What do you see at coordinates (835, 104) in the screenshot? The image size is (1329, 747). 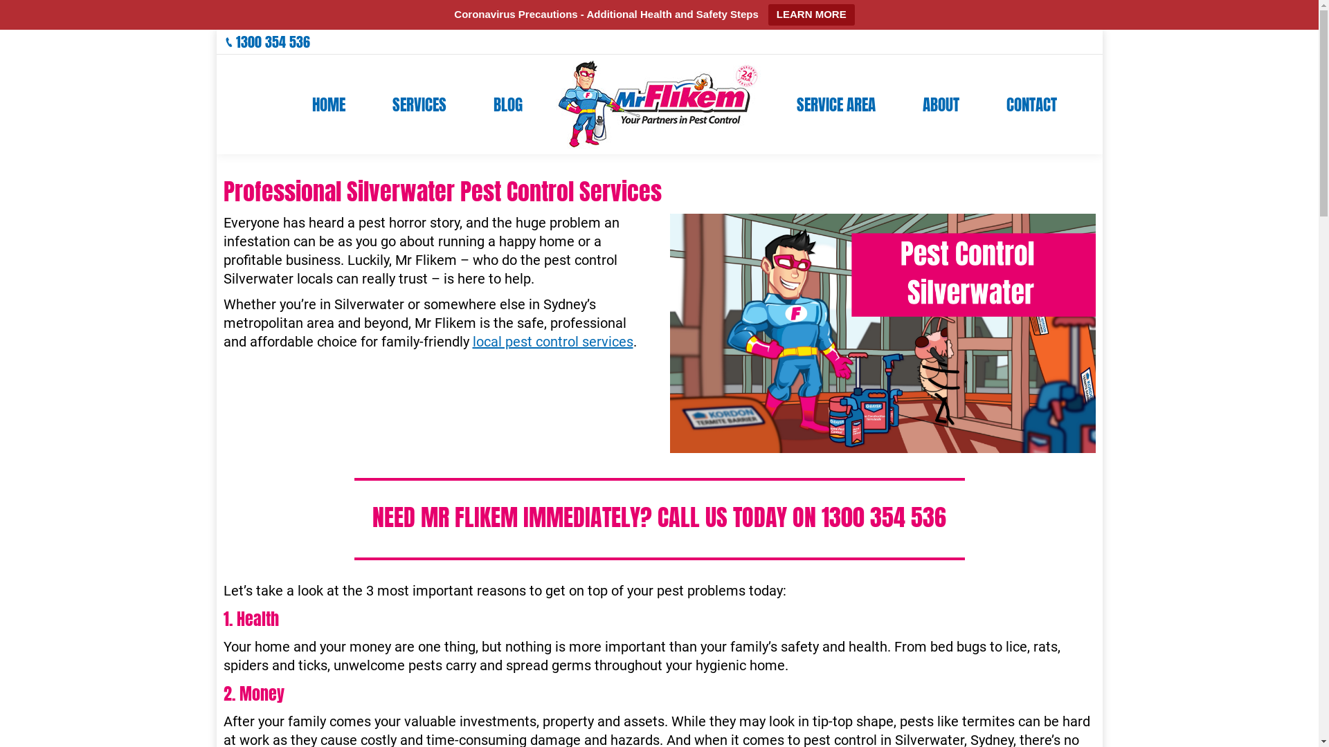 I see `SERVICE AREA` at bounding box center [835, 104].